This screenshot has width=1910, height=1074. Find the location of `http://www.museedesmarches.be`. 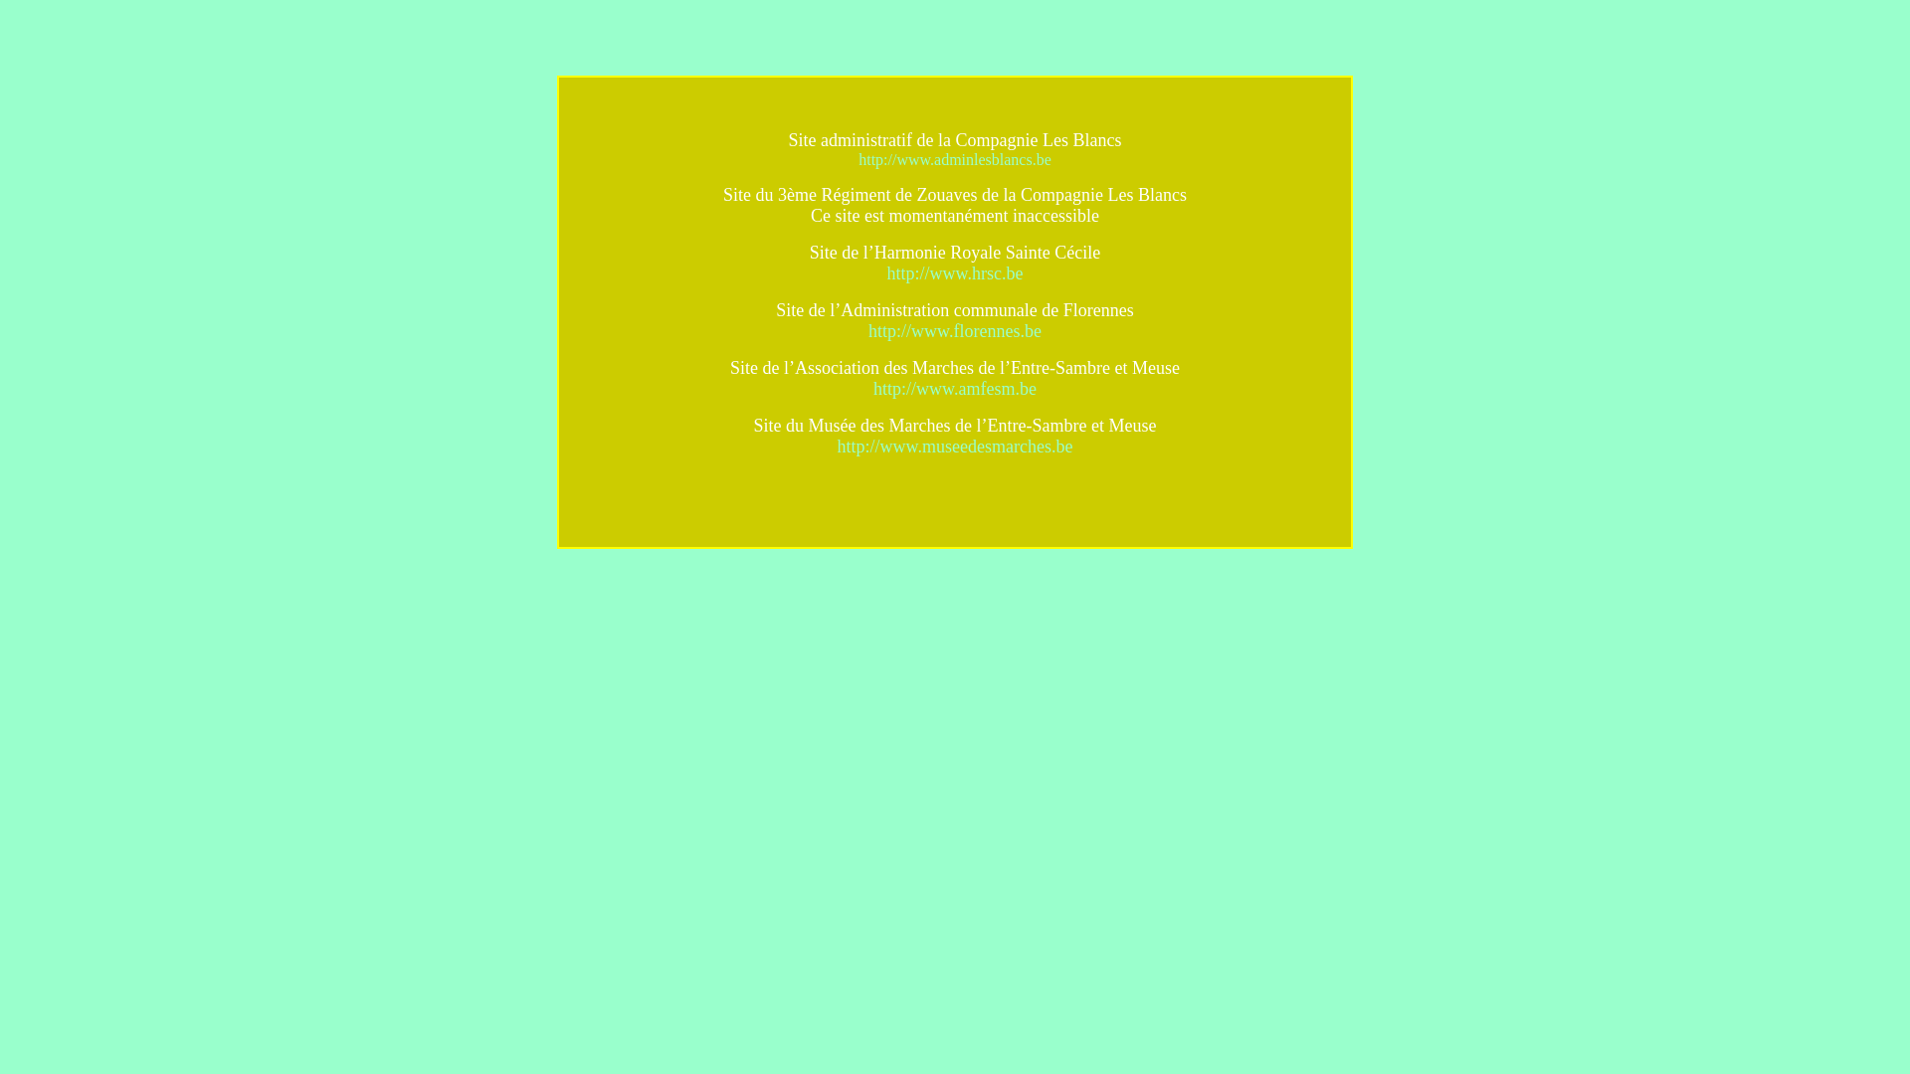

http://www.museedesmarches.be is located at coordinates (955, 447).